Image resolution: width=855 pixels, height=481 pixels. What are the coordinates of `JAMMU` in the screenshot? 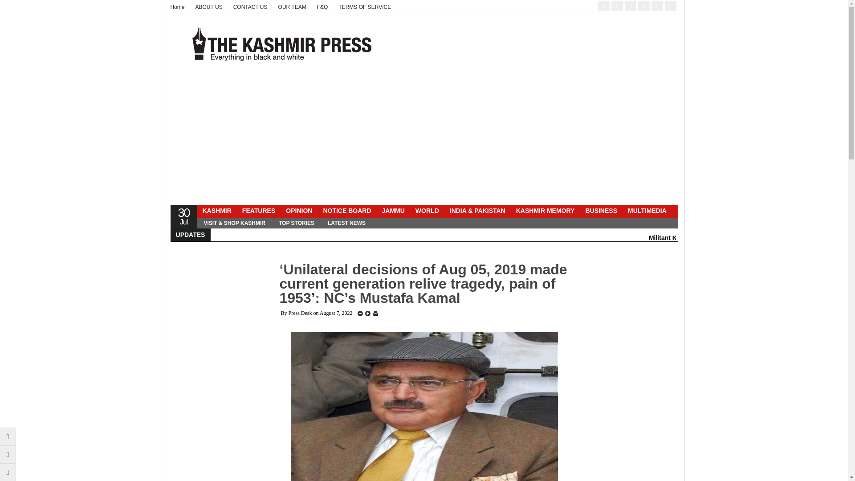 It's located at (394, 211).